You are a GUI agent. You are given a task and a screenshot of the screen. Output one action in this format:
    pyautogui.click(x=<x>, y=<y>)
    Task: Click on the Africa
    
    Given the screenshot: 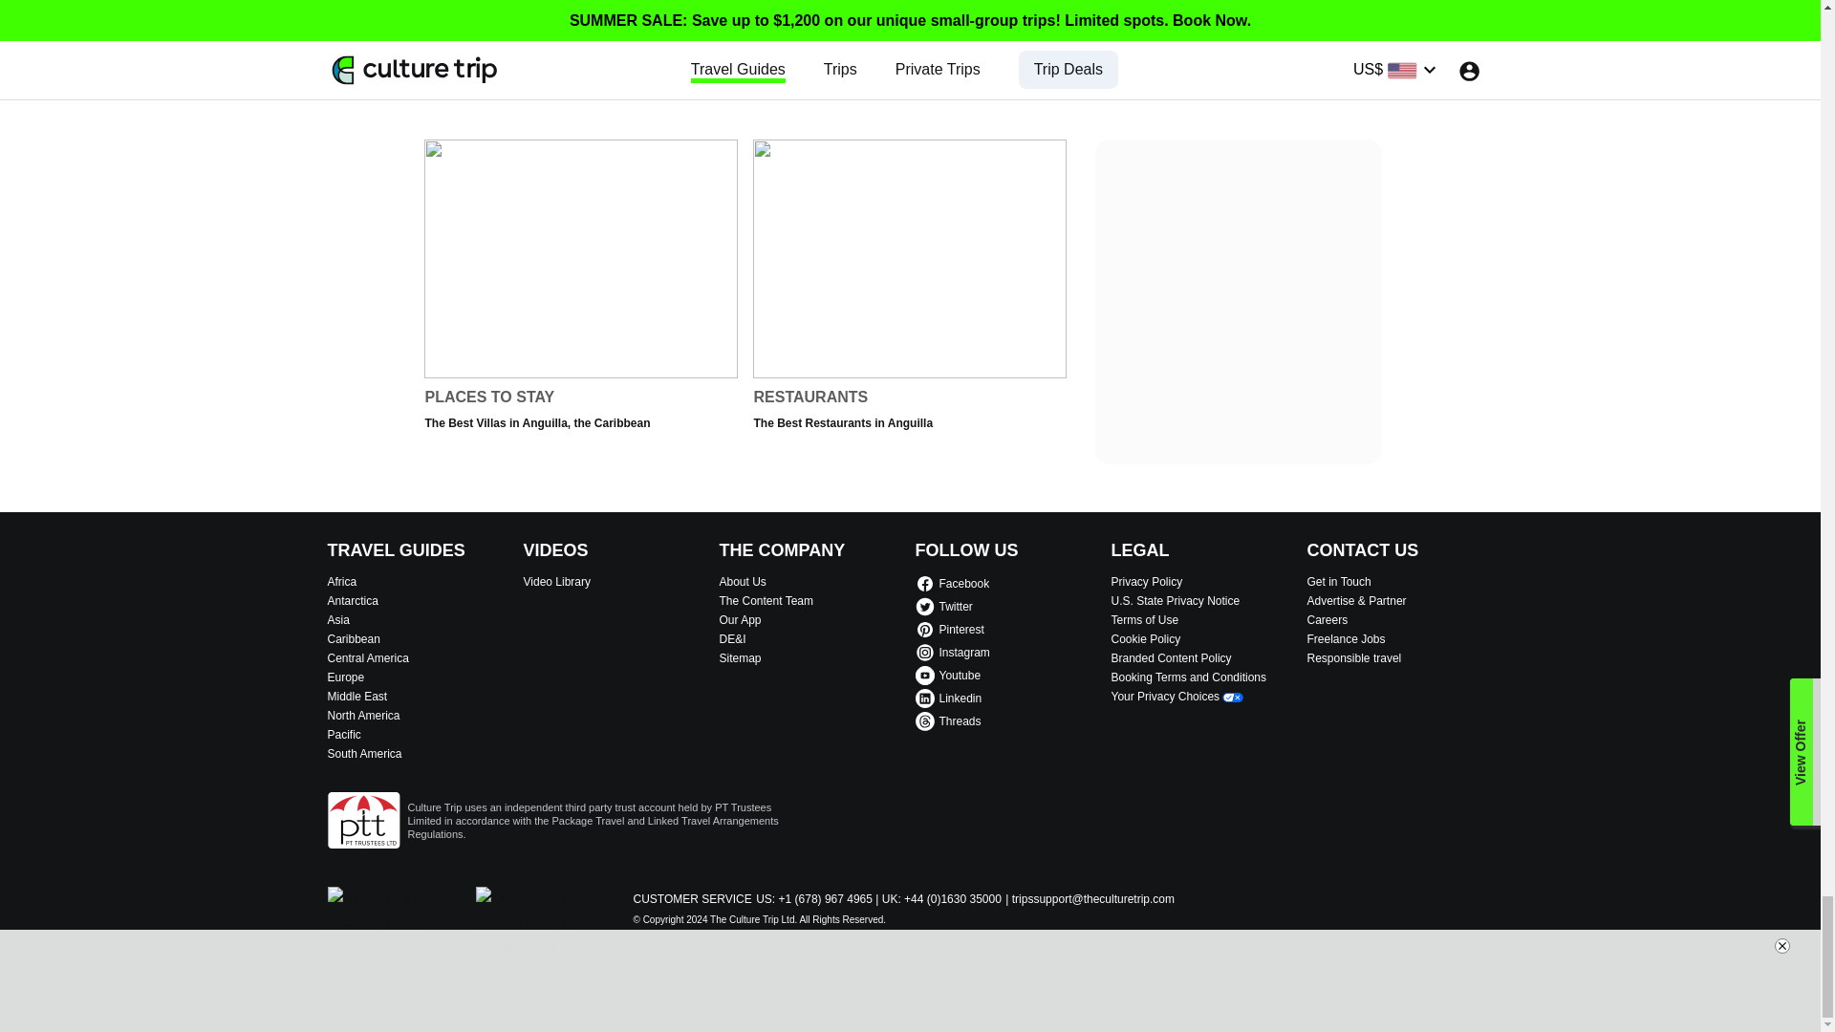 What is the action you would take?
    pyautogui.click(x=420, y=581)
    